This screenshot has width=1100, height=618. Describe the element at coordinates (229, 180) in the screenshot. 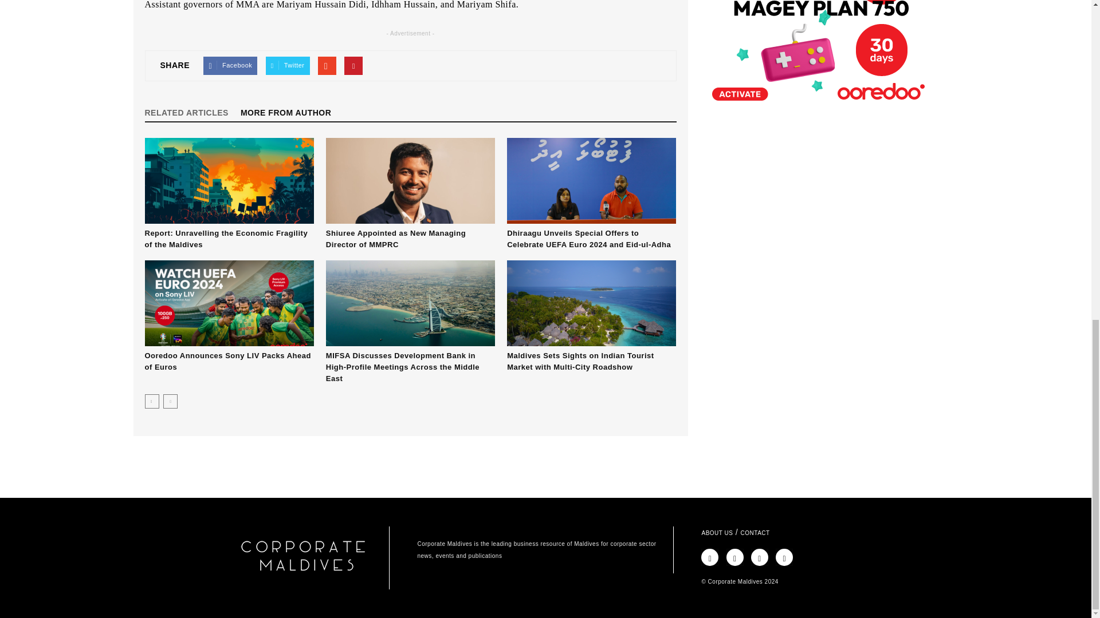

I see `Report: Unravelling the Economic Fragility of the Maldives` at that location.